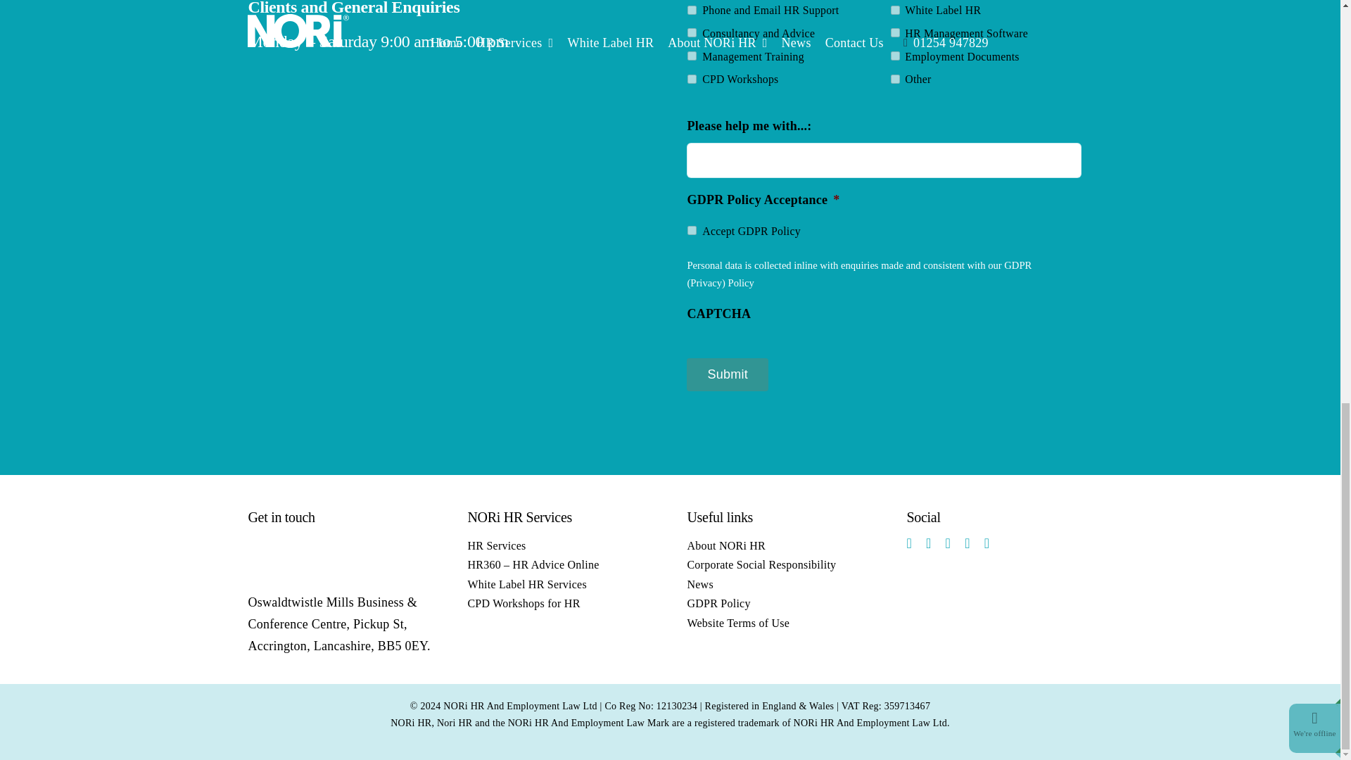  What do you see at coordinates (692, 79) in the screenshot?
I see `CPD Workshops` at bounding box center [692, 79].